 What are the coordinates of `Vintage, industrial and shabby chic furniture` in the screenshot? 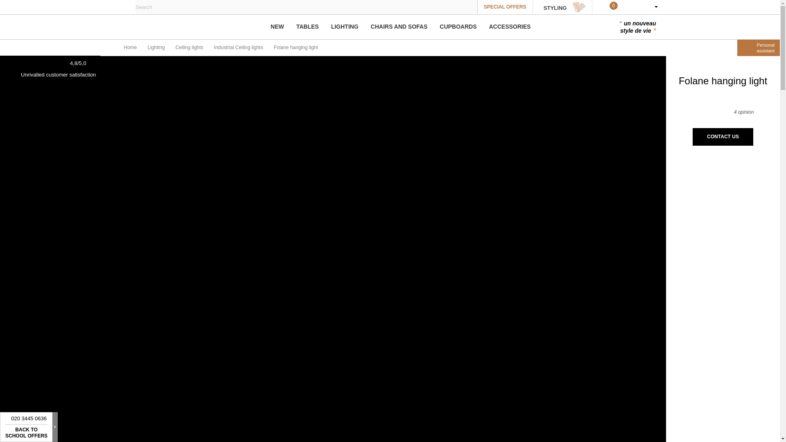 It's located at (141, 27).